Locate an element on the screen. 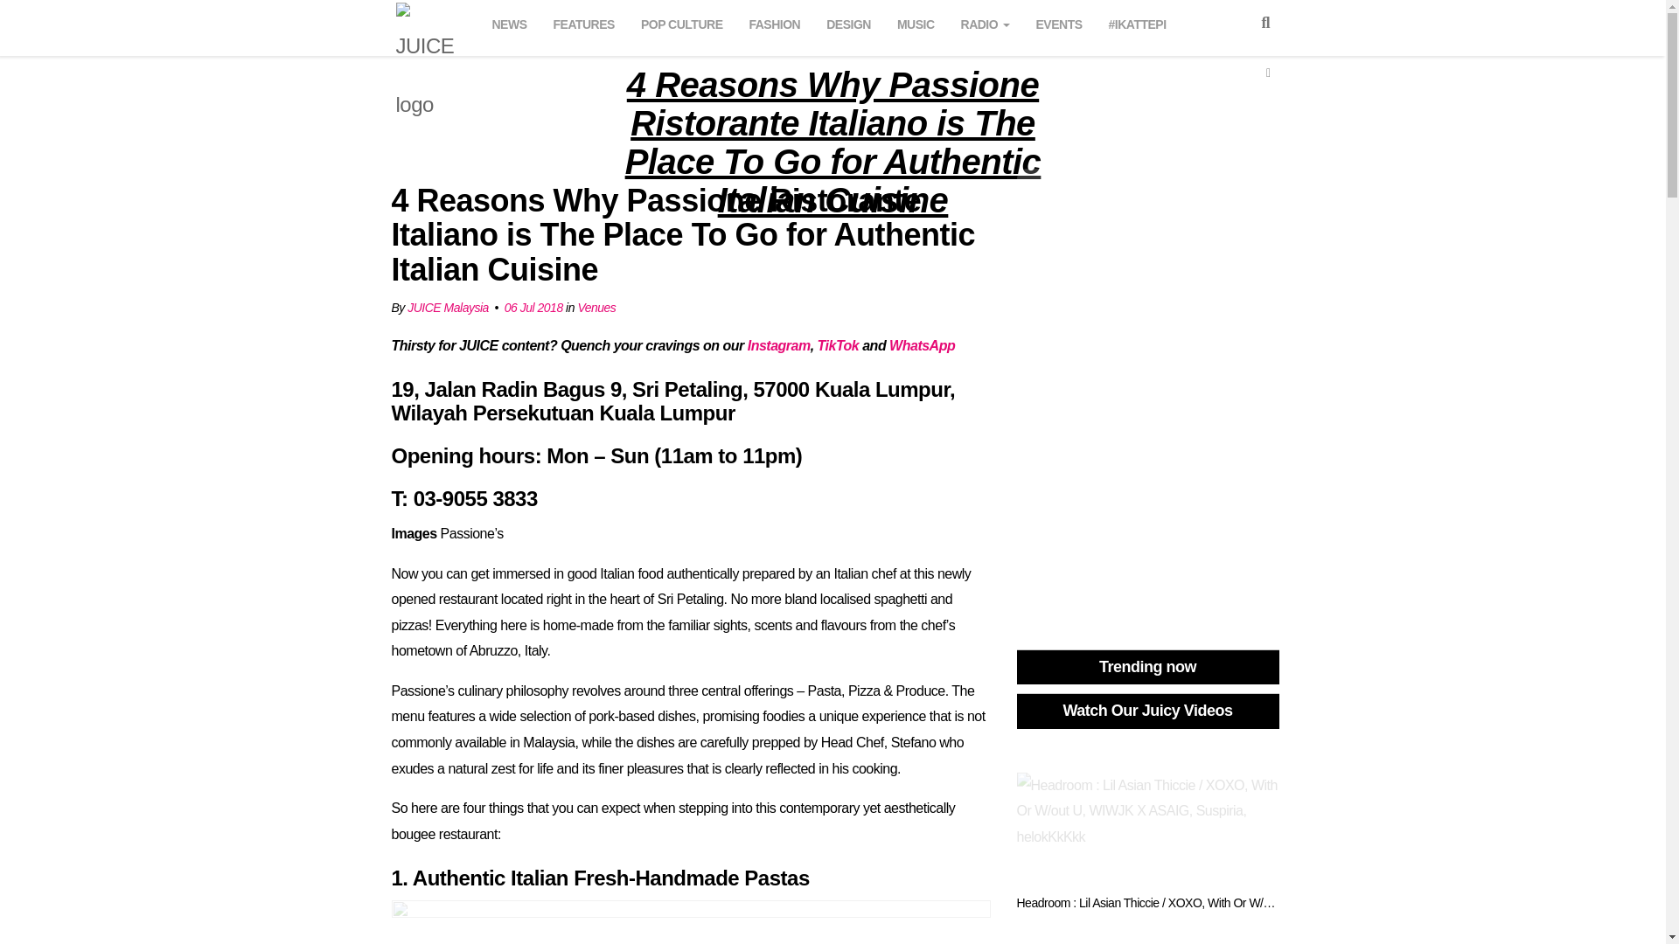 The height and width of the screenshot is (944, 1679). MUSIC is located at coordinates (916, 22).